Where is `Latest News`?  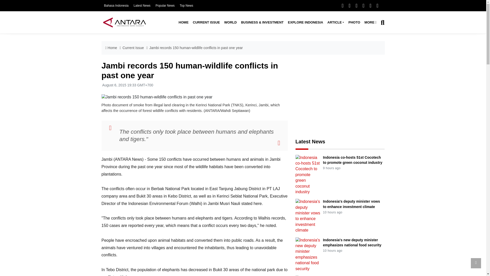
Latest News is located at coordinates (142, 6).